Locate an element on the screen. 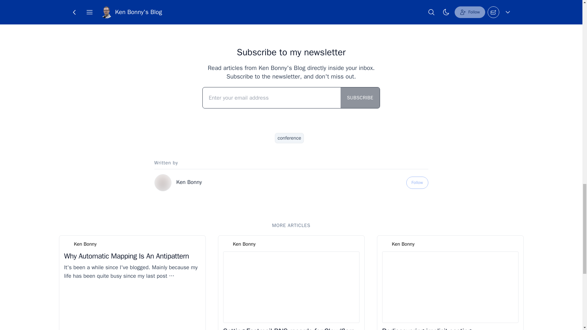 The height and width of the screenshot is (330, 587). Ken Bonny is located at coordinates (189, 182).